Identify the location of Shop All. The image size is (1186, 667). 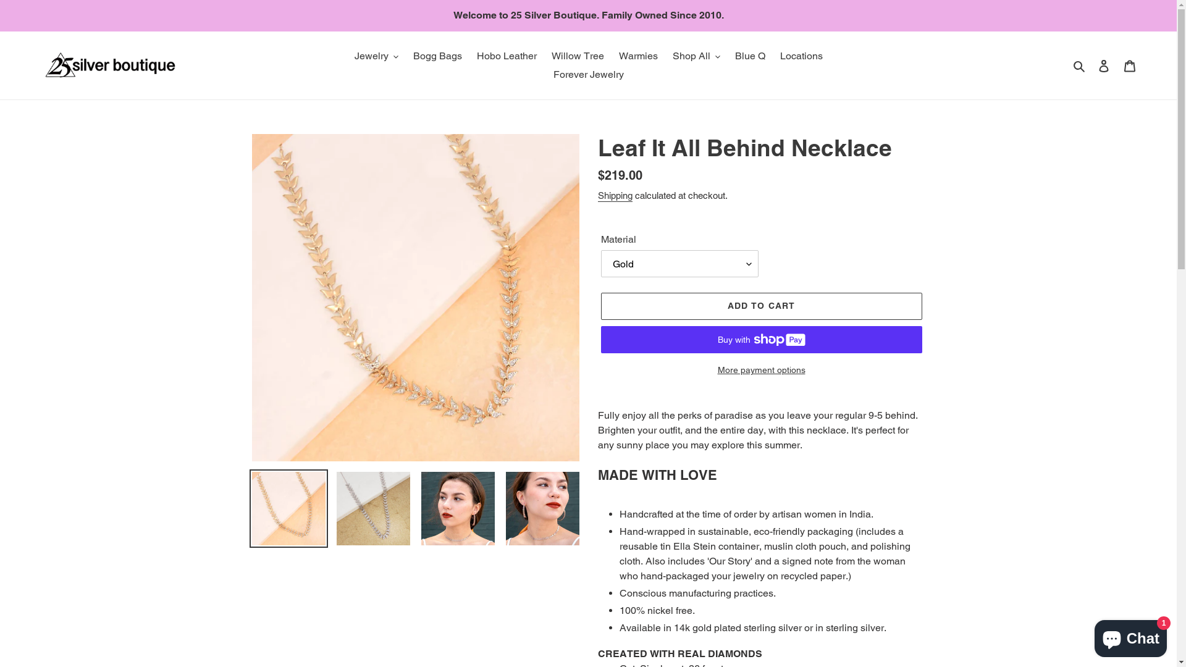
(696, 56).